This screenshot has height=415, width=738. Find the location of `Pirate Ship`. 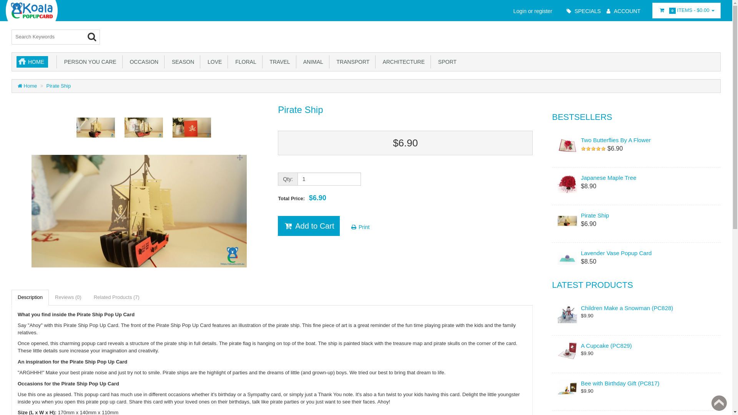

Pirate Ship is located at coordinates (637, 215).